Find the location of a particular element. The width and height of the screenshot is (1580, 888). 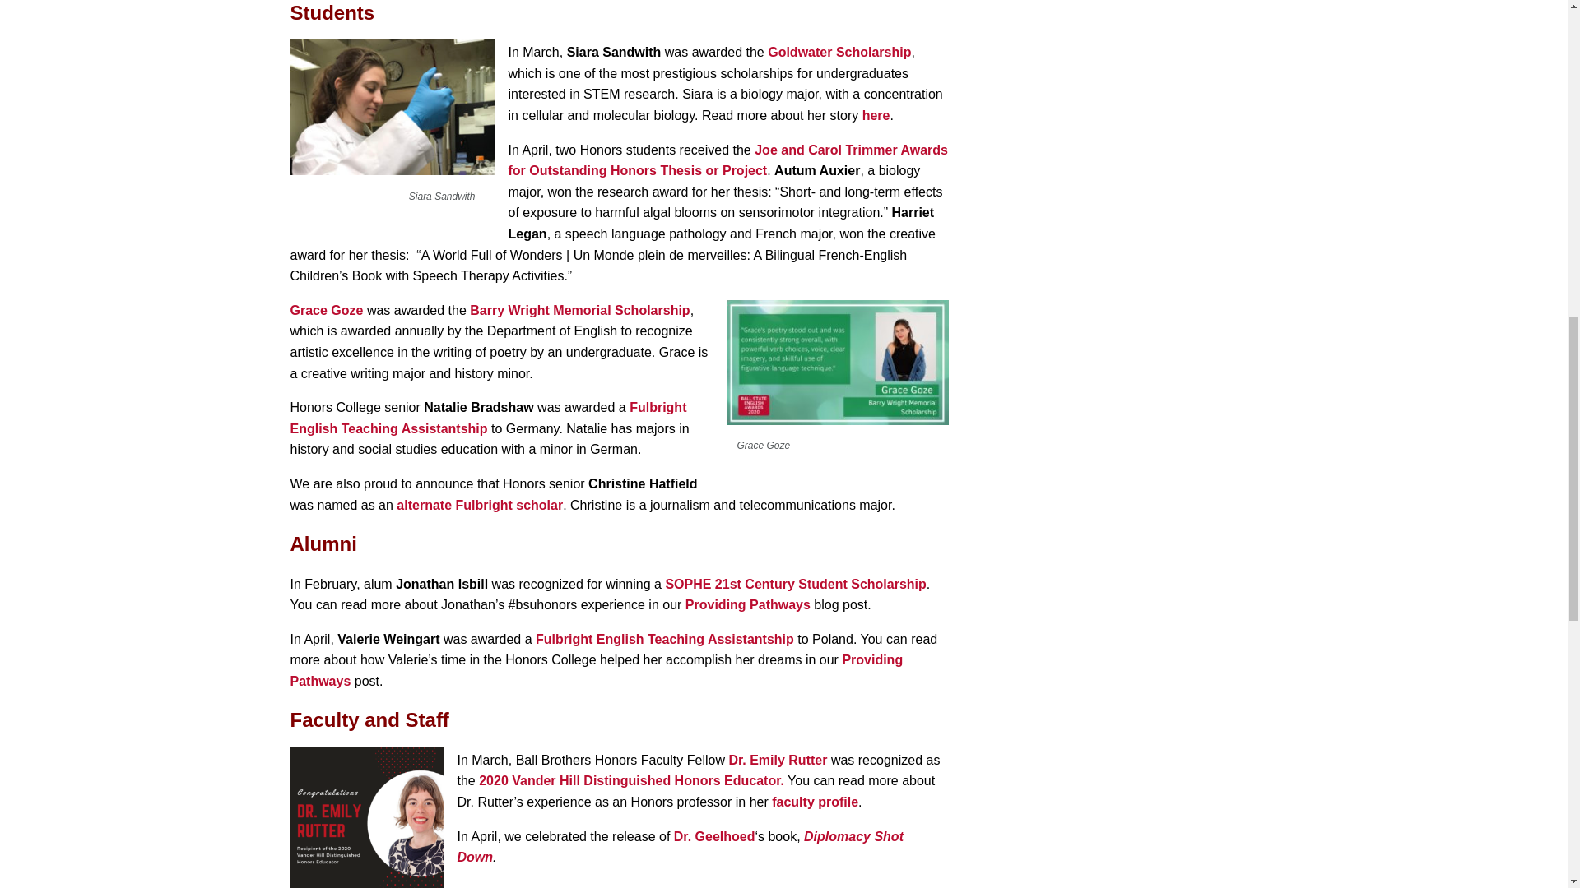

Dr. Geelhoed is located at coordinates (714, 836).